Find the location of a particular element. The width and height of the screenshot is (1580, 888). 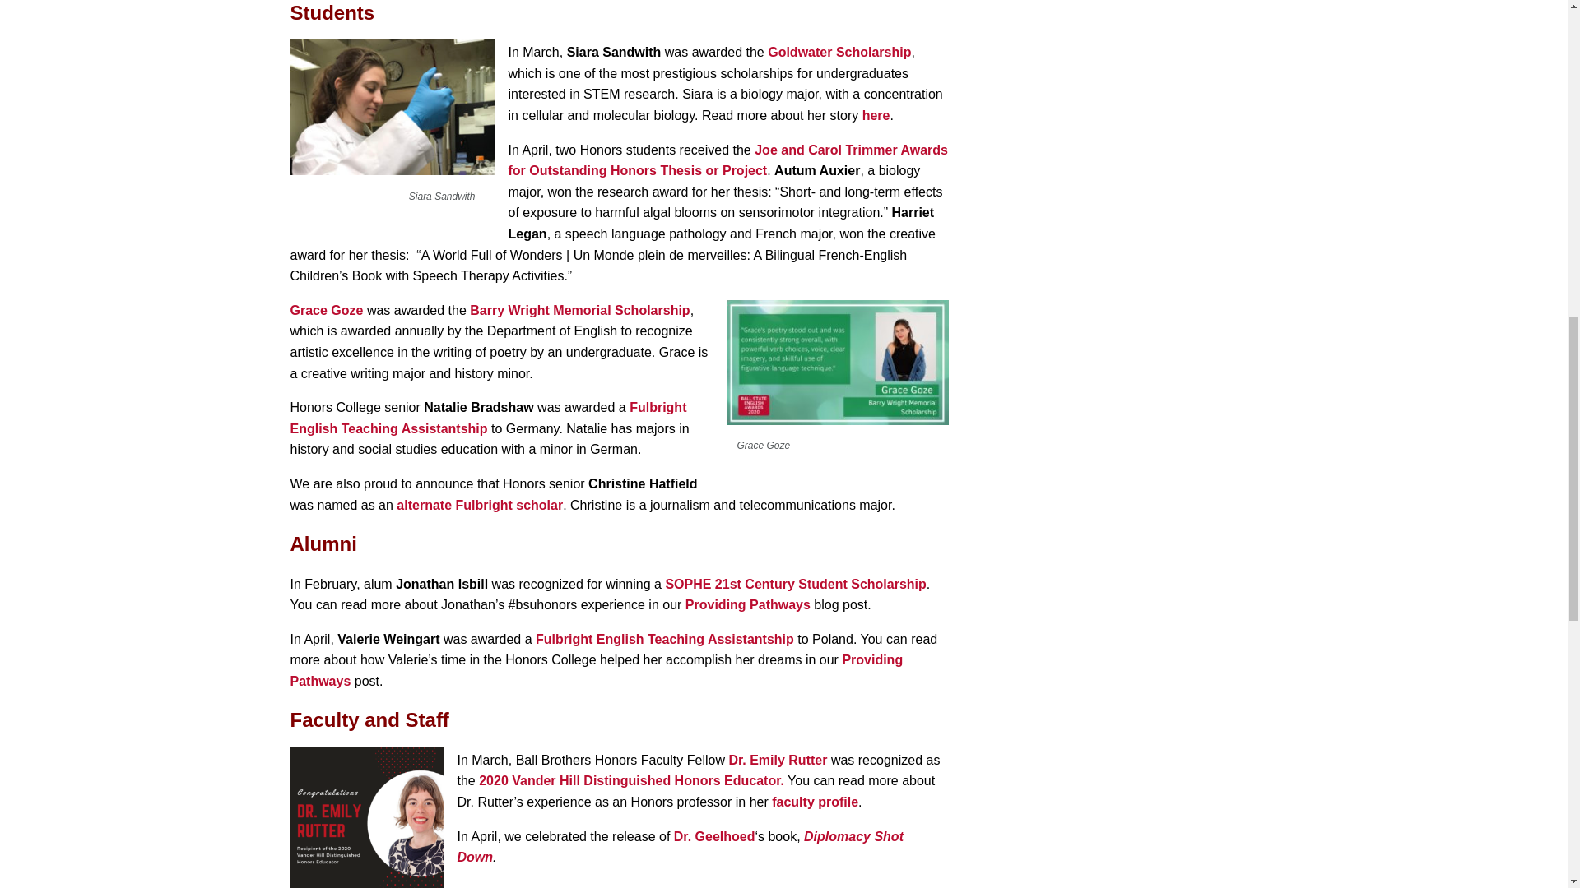

Dr. Geelhoed is located at coordinates (714, 836).